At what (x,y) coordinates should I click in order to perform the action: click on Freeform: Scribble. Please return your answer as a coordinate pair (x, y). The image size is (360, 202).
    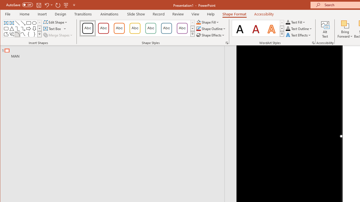
    Looking at the image, I should click on (12, 34).